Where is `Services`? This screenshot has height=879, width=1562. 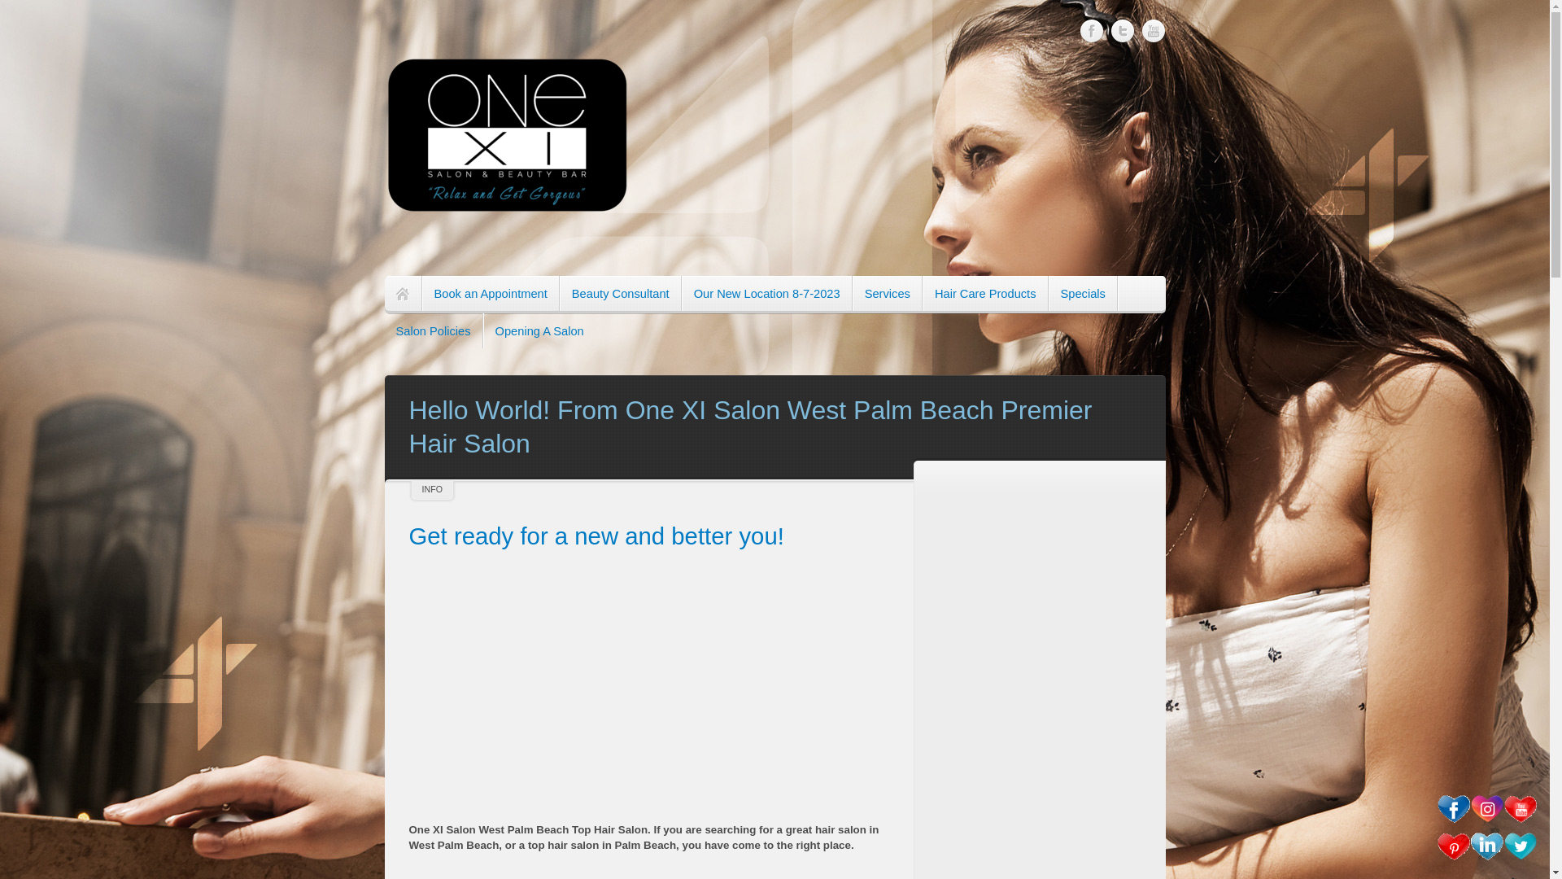
Services is located at coordinates (887, 295).